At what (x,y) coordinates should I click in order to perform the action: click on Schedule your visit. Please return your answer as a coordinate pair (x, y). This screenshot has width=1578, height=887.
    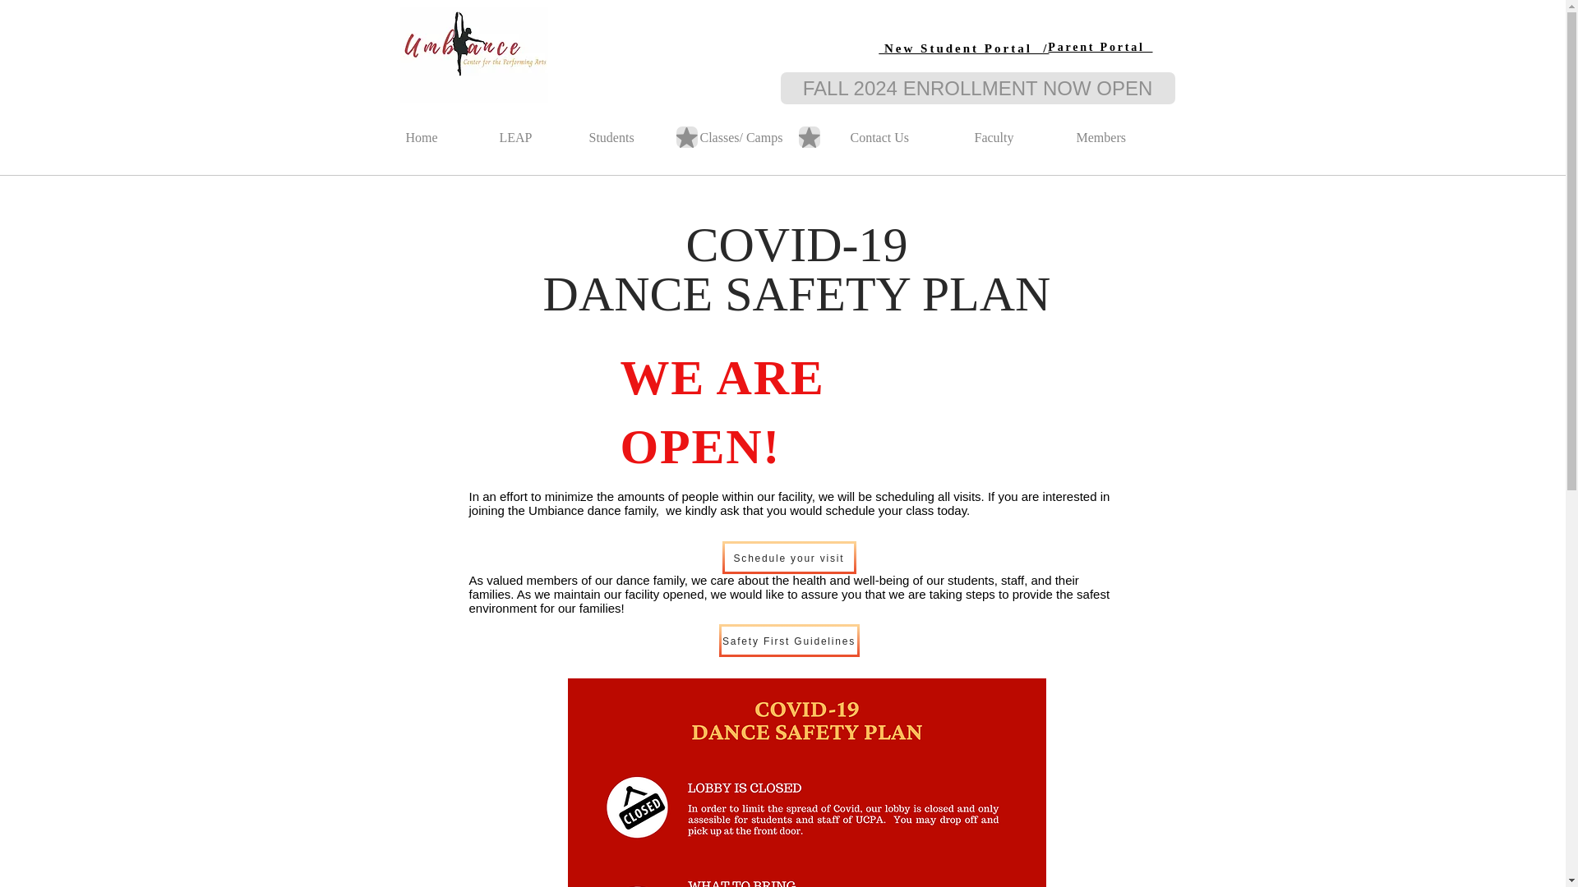
    Looking at the image, I should click on (787, 557).